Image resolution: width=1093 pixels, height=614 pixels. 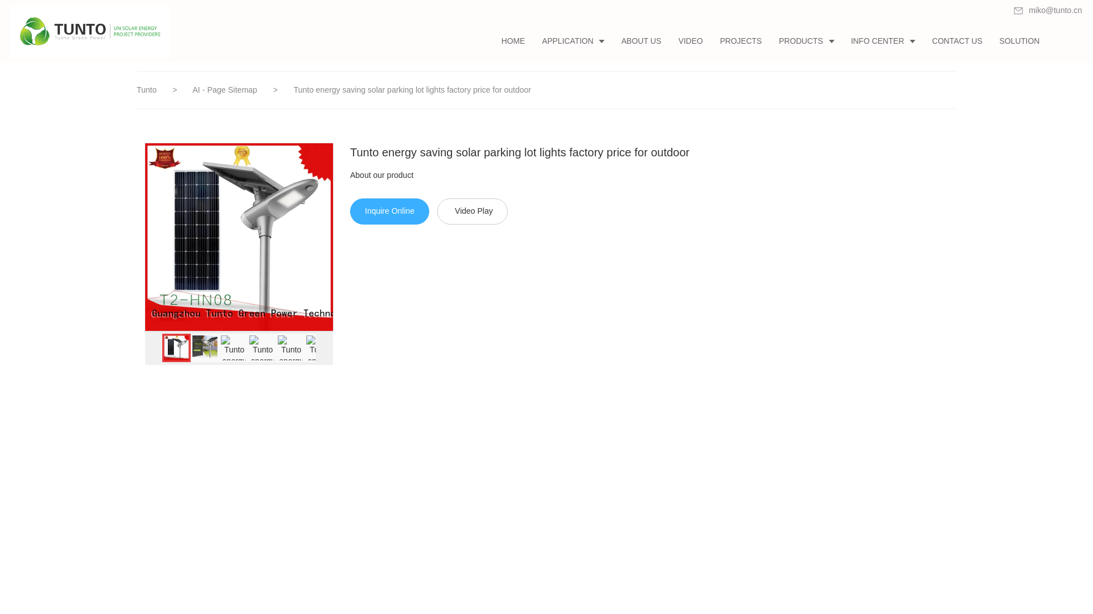 I want to click on HOME, so click(x=512, y=41).